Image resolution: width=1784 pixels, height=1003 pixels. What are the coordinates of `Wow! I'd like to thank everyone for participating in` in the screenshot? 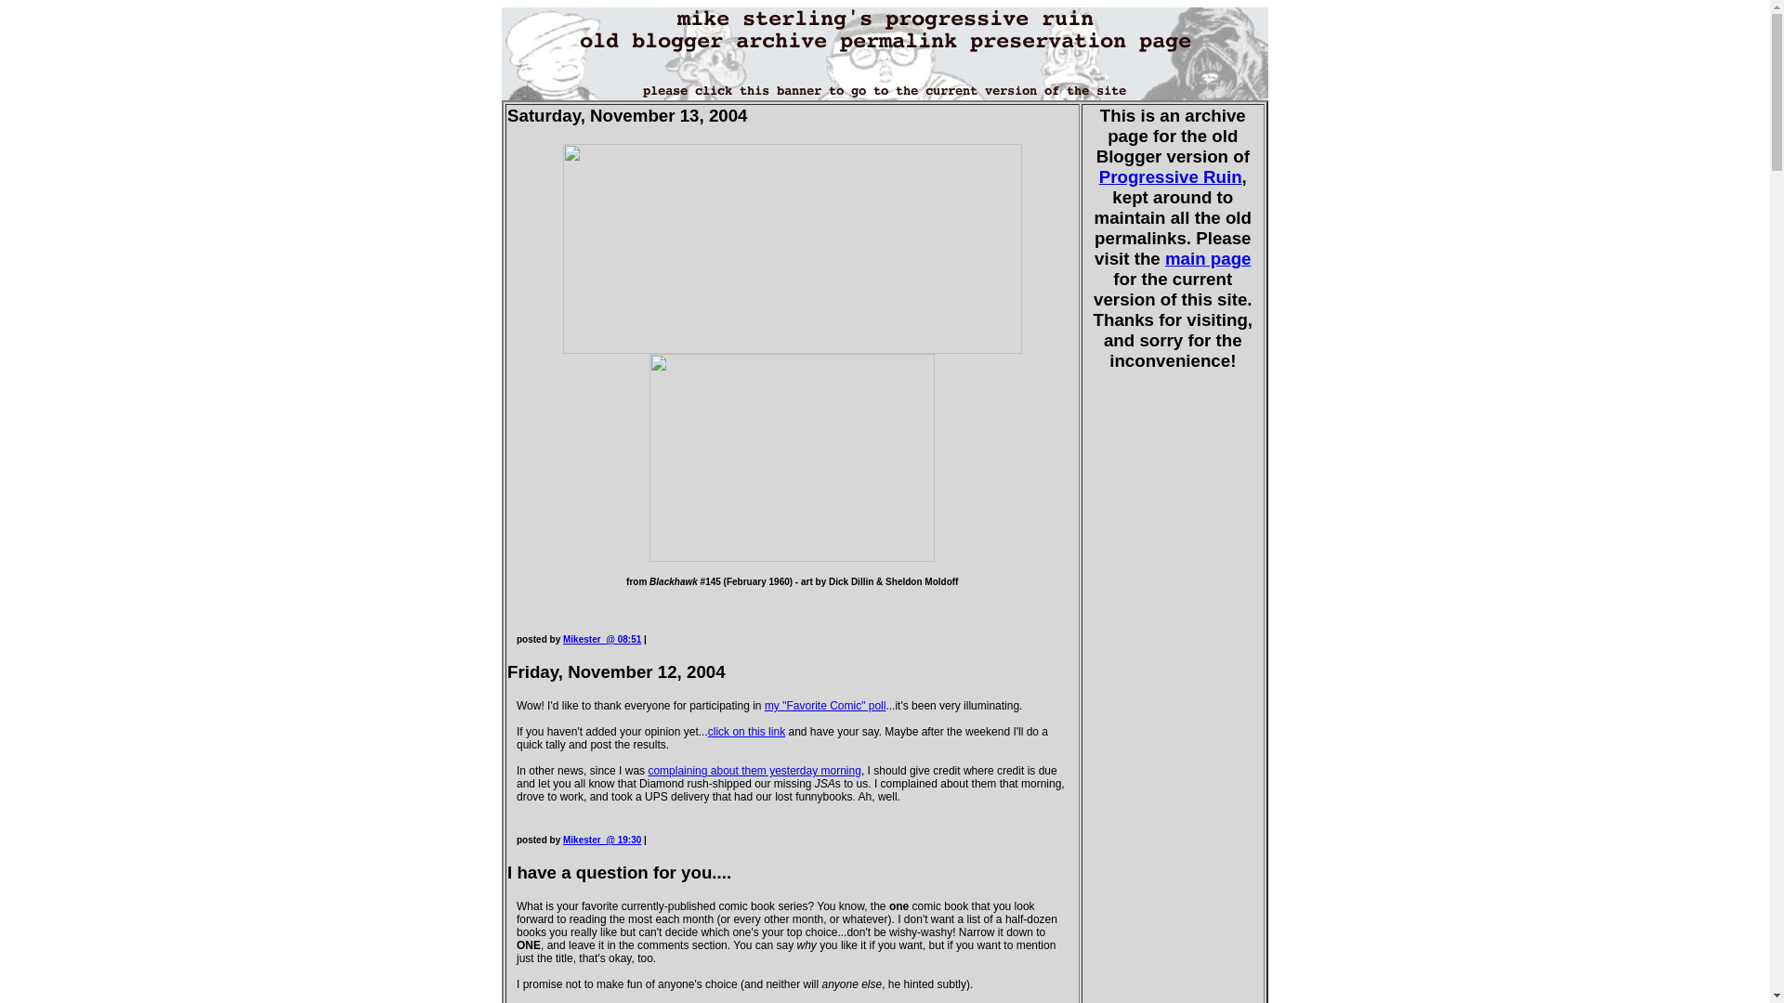 It's located at (793, 705).